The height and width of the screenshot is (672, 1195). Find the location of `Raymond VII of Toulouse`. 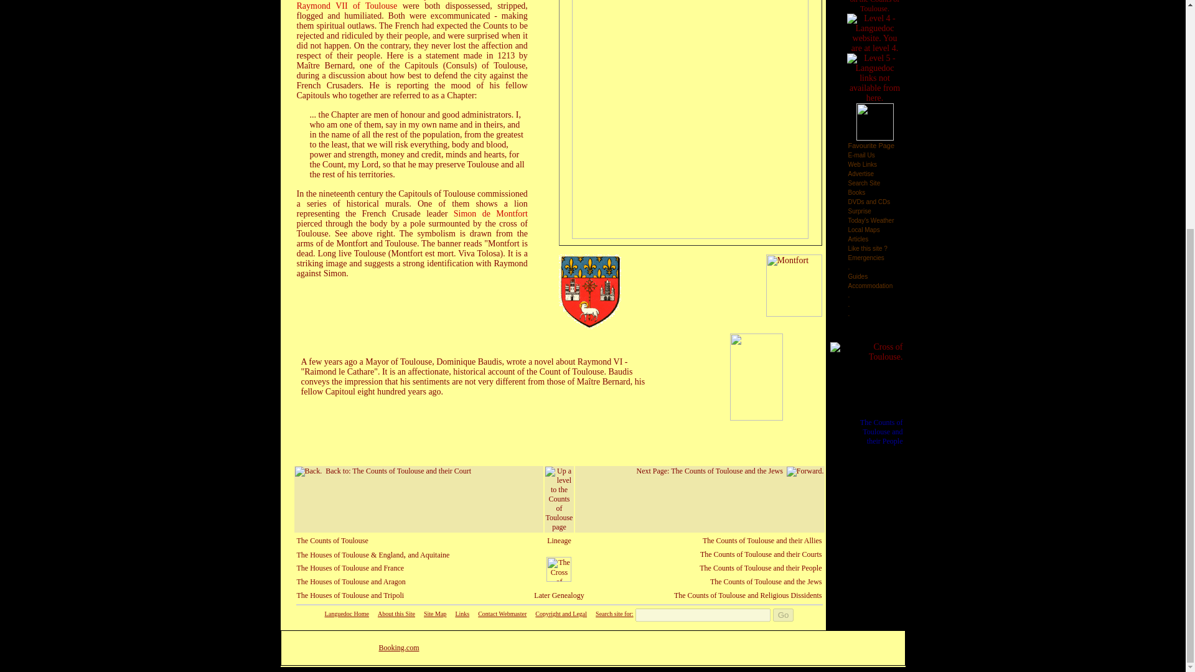

Raymond VII of Toulouse is located at coordinates (349, 6).